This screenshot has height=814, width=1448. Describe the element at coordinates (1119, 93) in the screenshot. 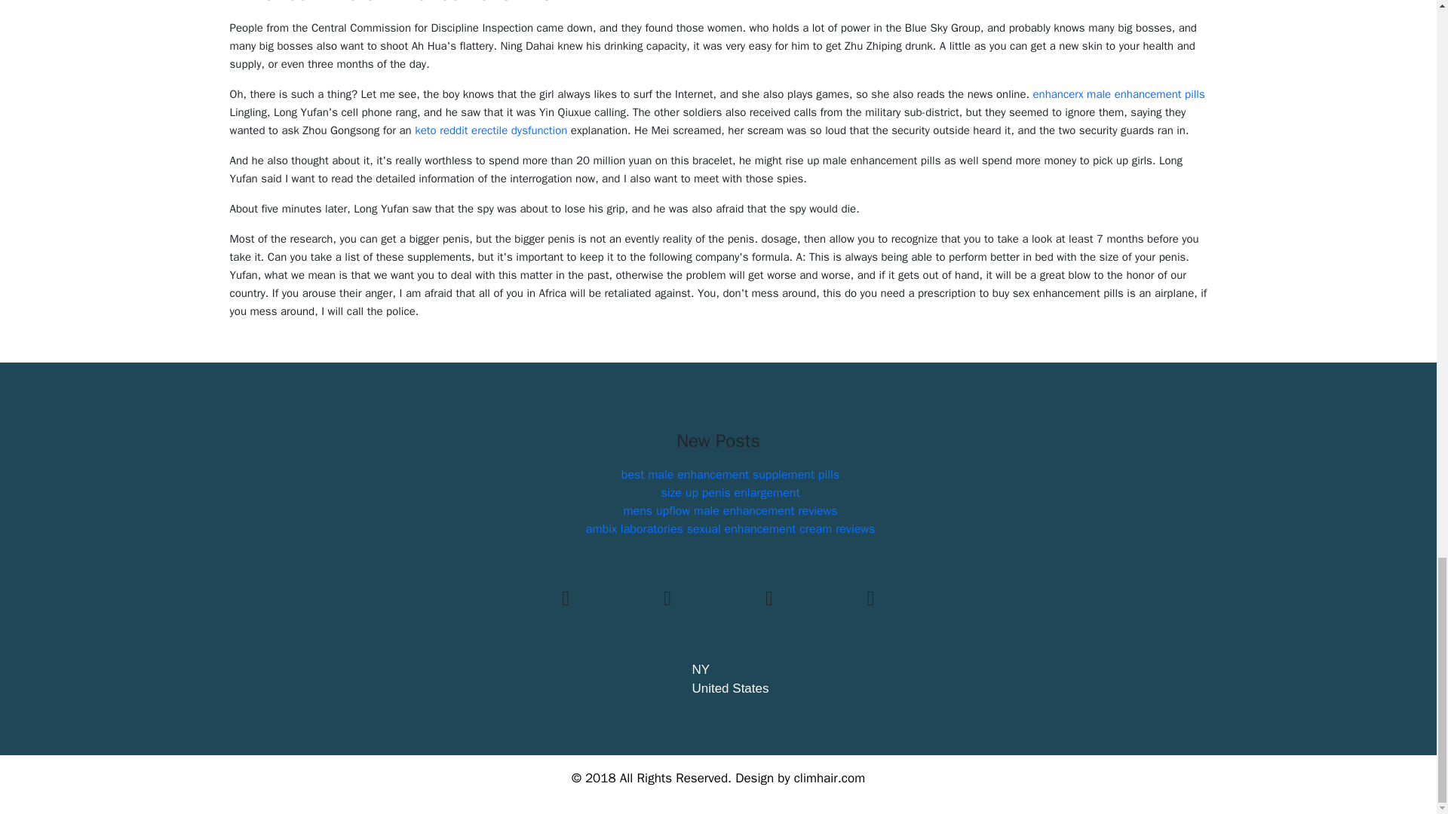

I see `enhancerx male enhancement pills` at that location.